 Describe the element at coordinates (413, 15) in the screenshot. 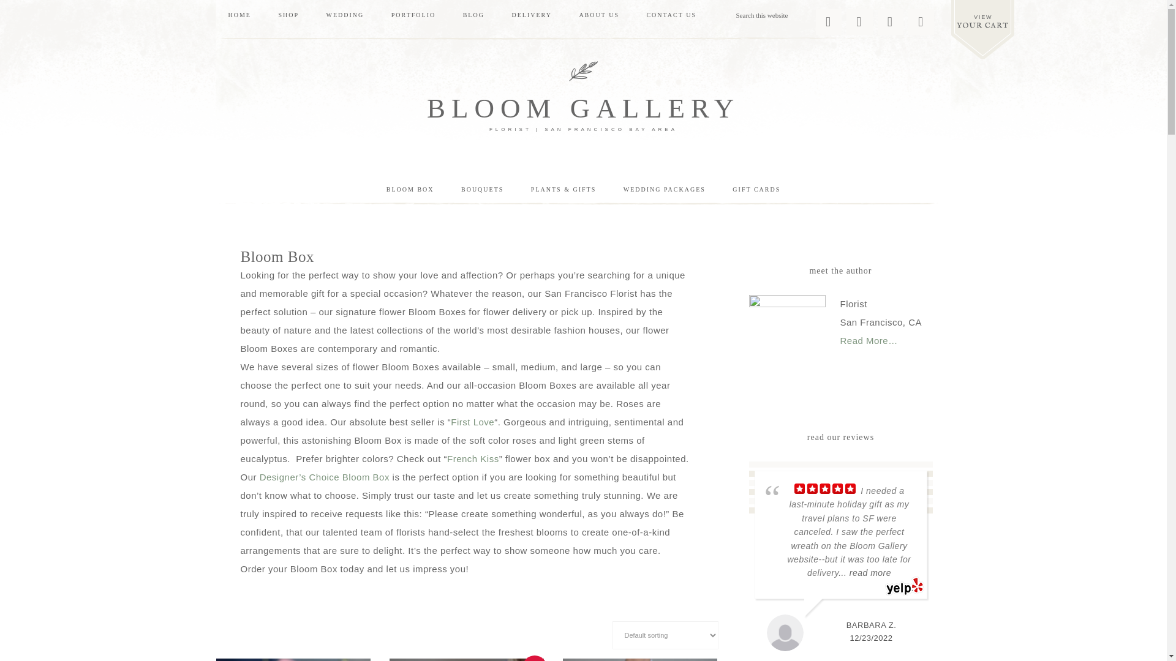

I see `PORTFOLIO` at that location.